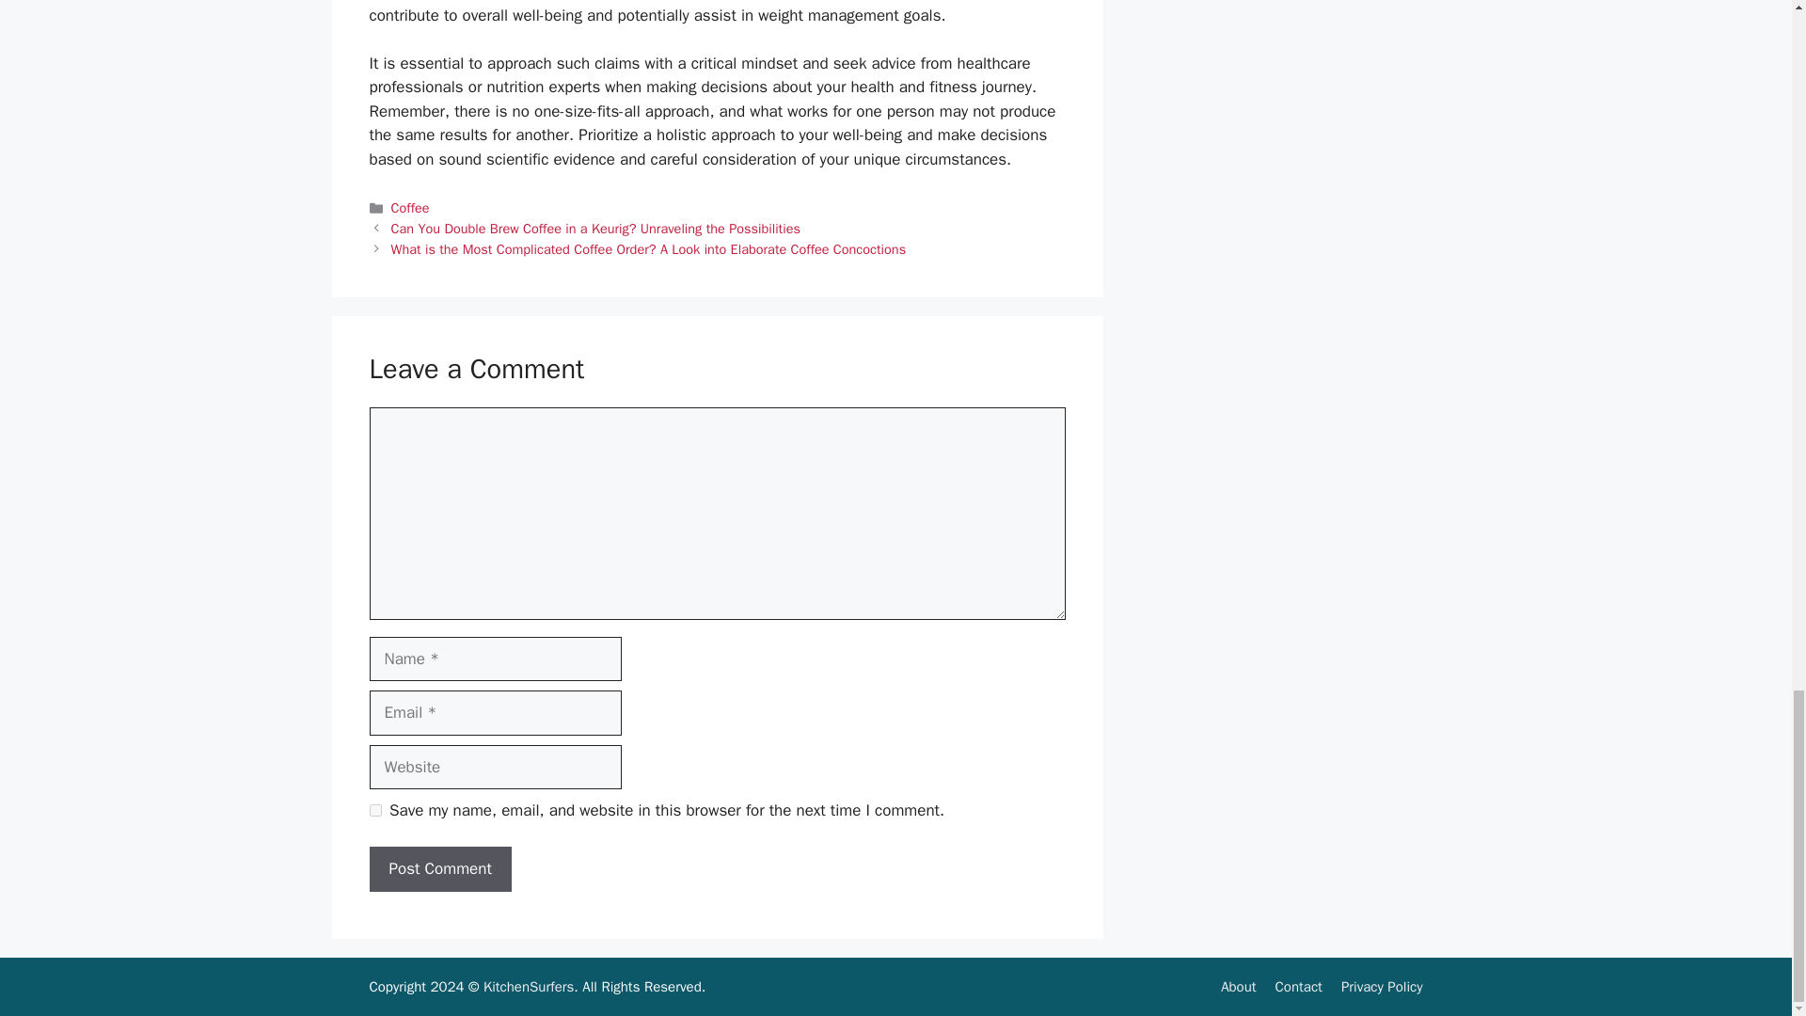 This screenshot has height=1016, width=1806. What do you see at coordinates (410, 207) in the screenshot?
I see `Coffee` at bounding box center [410, 207].